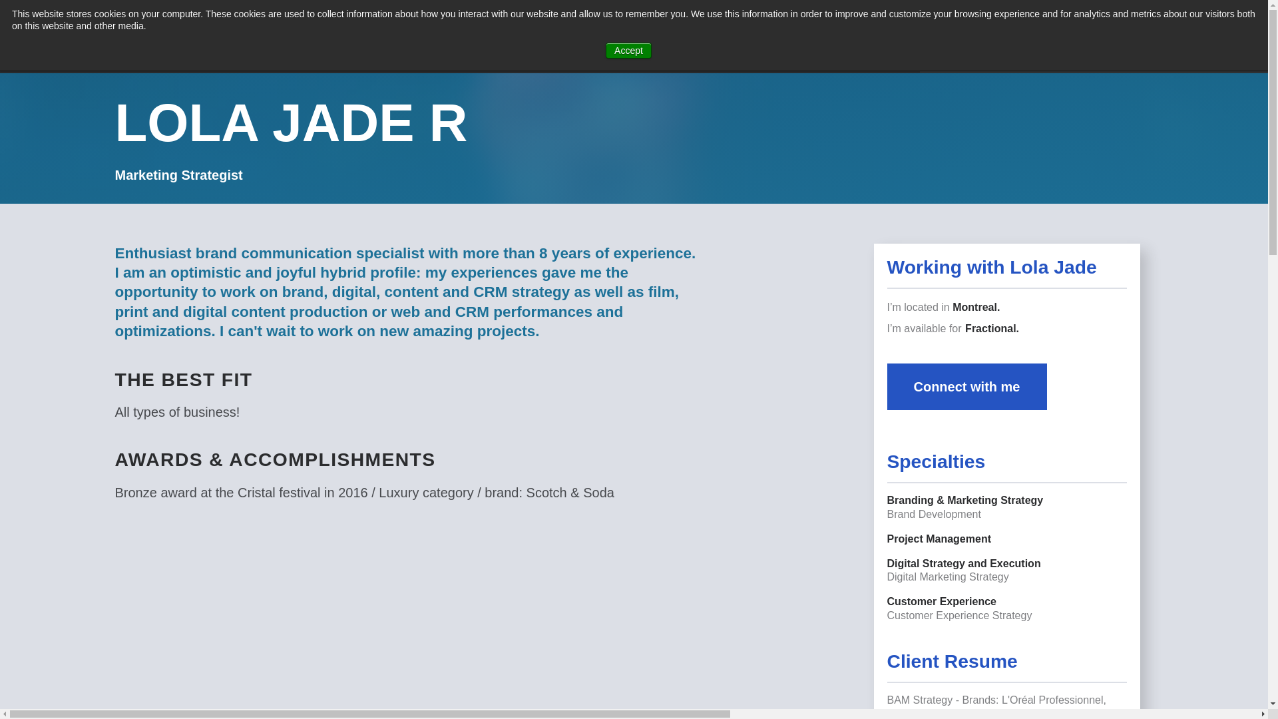 The width and height of the screenshot is (1278, 719). Describe the element at coordinates (628, 50) in the screenshot. I see `Accept` at that location.